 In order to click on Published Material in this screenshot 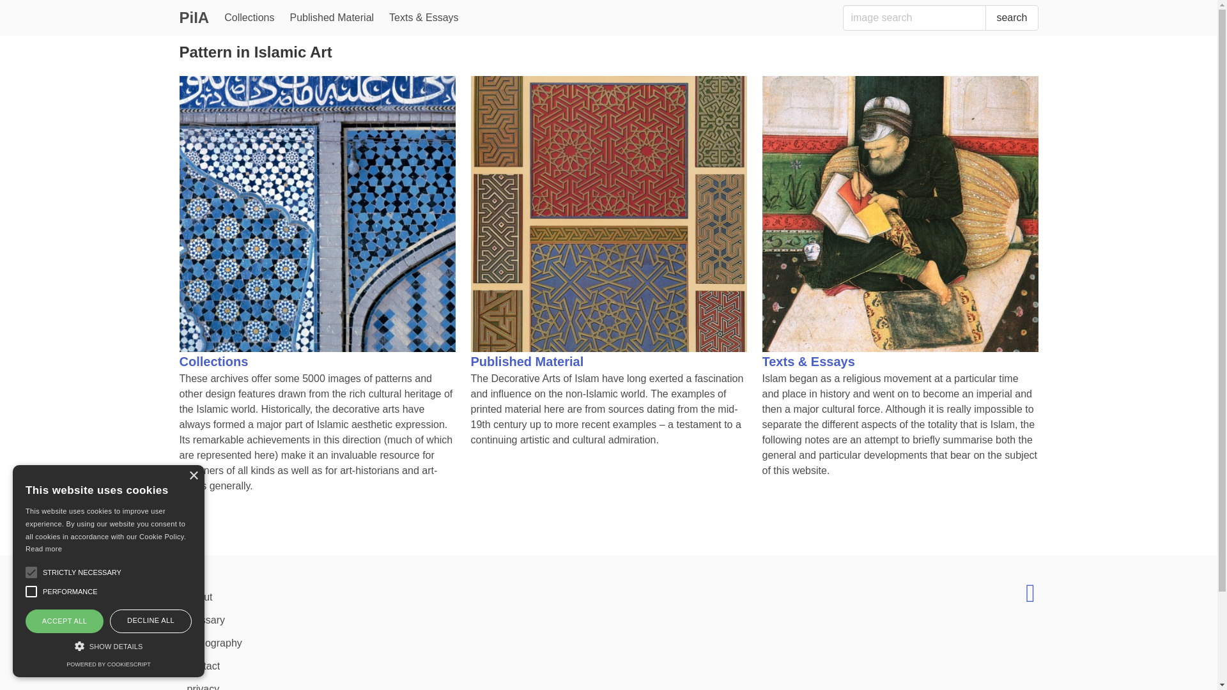, I will do `click(332, 18)`.